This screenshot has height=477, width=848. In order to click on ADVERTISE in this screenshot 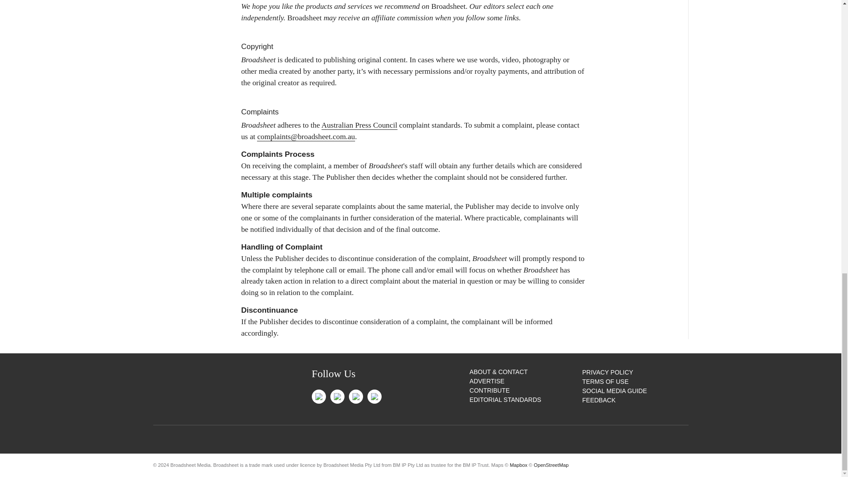, I will do `click(487, 381)`.